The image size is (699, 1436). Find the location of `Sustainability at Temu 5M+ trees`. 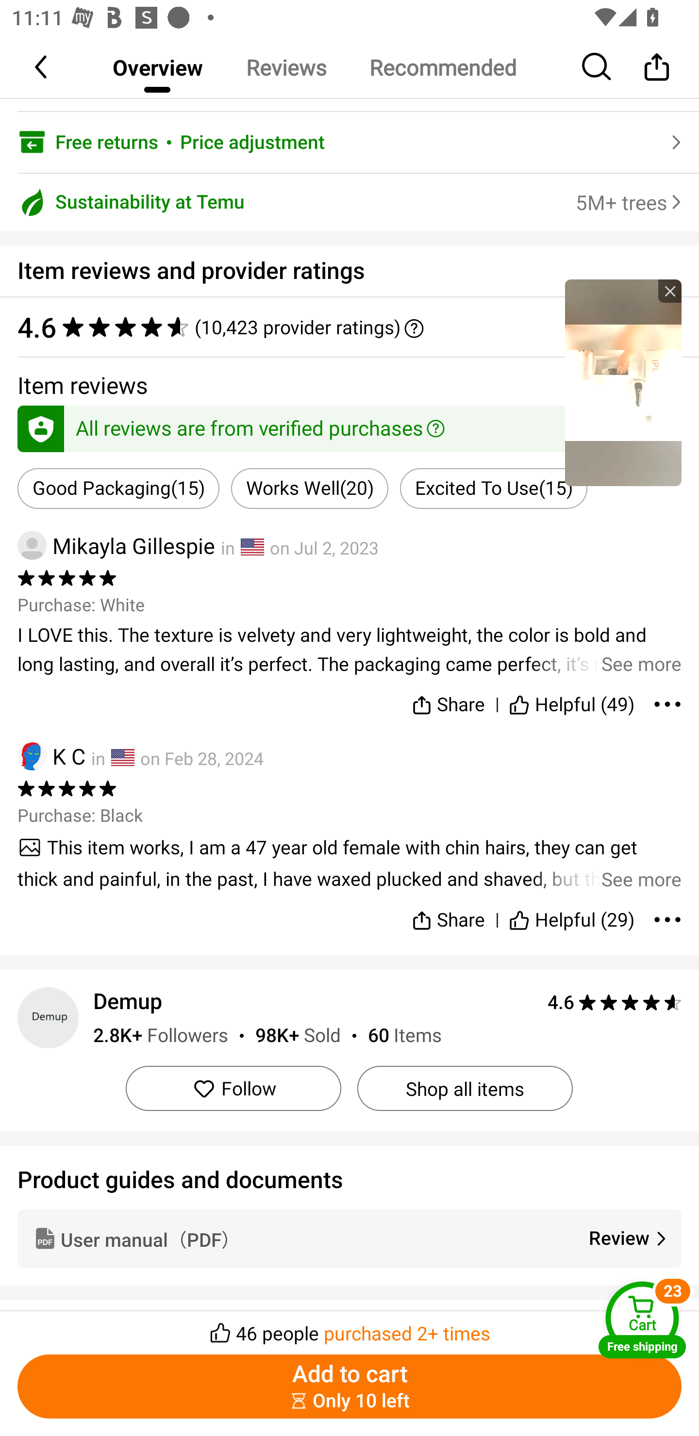

Sustainability at Temu 5M+ trees is located at coordinates (349, 202).